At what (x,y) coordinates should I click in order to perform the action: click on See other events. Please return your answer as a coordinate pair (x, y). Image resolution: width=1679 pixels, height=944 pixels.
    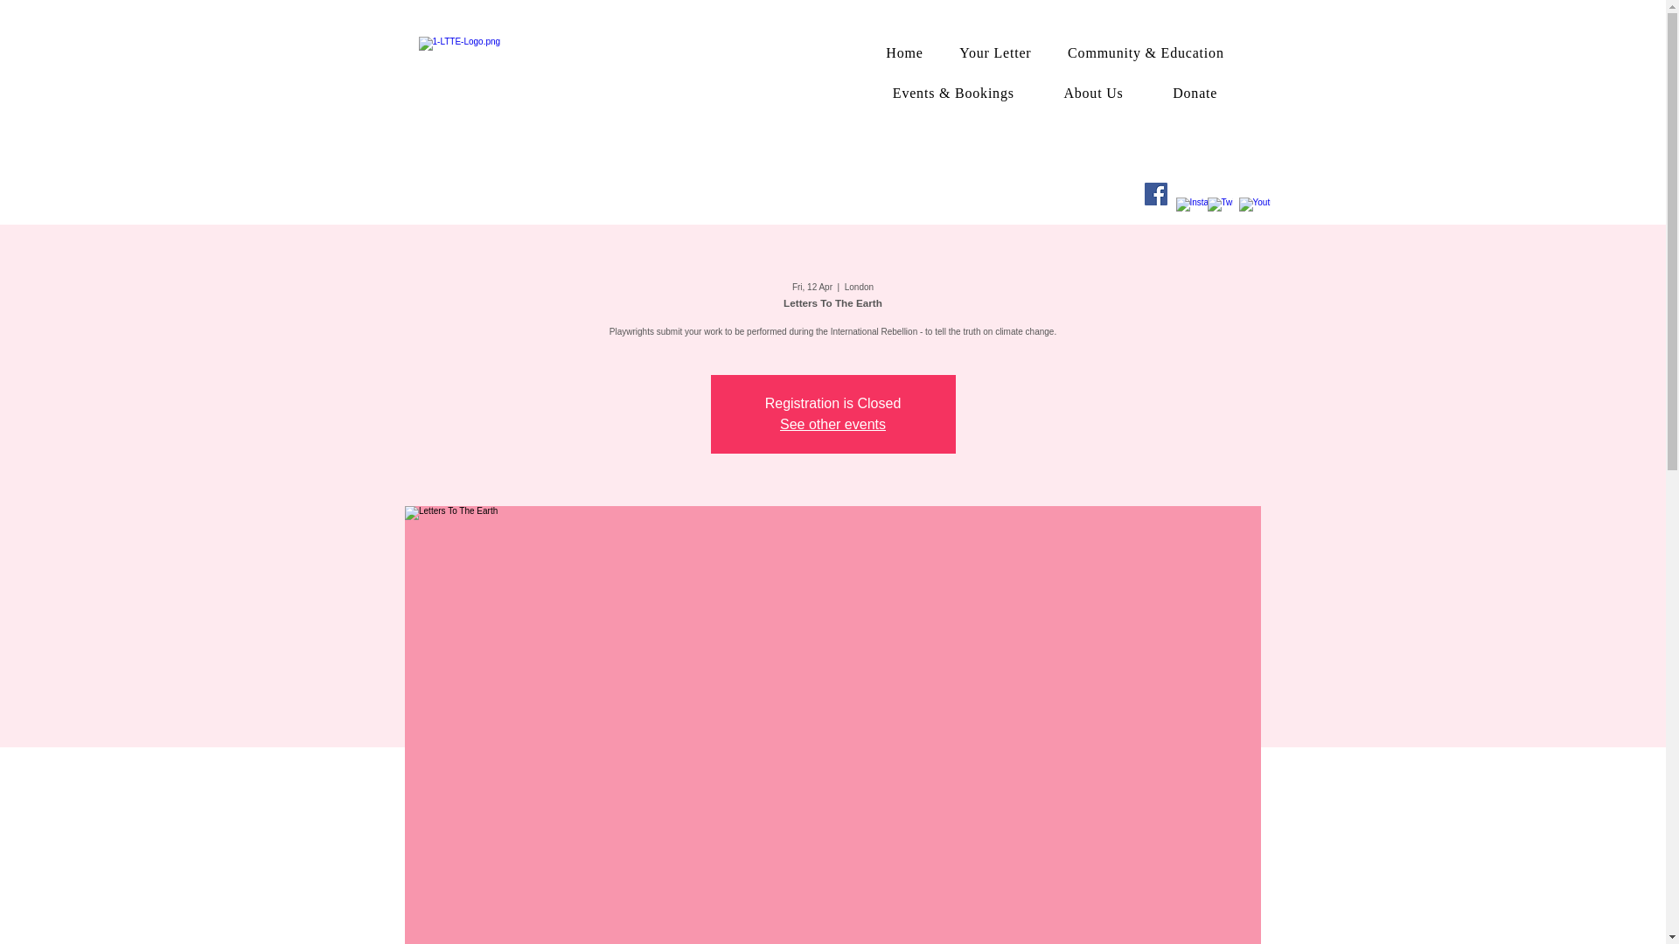
    Looking at the image, I should click on (833, 424).